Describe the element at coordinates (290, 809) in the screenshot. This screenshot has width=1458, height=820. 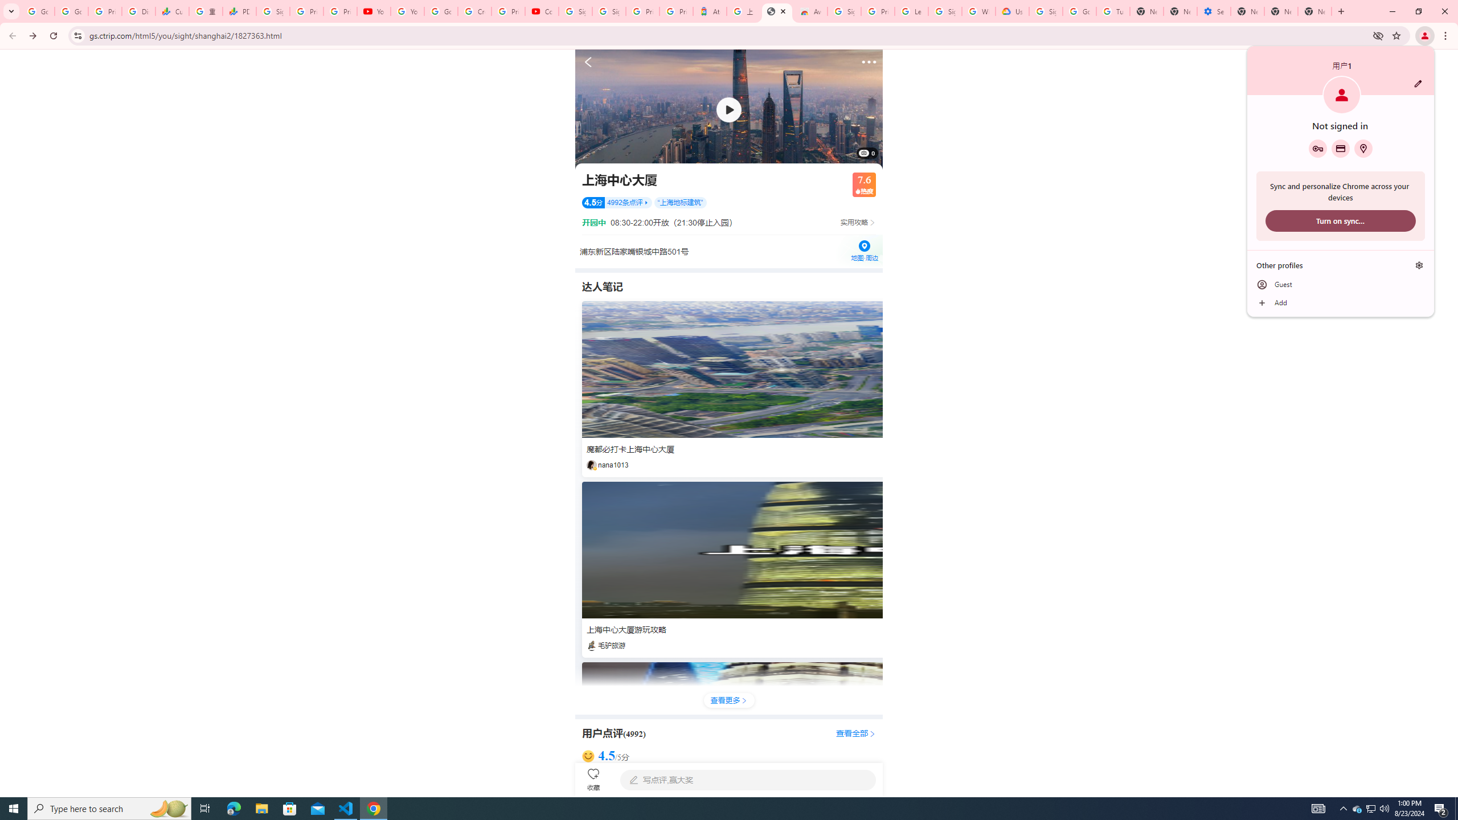
I see `Microsoft Store` at that location.